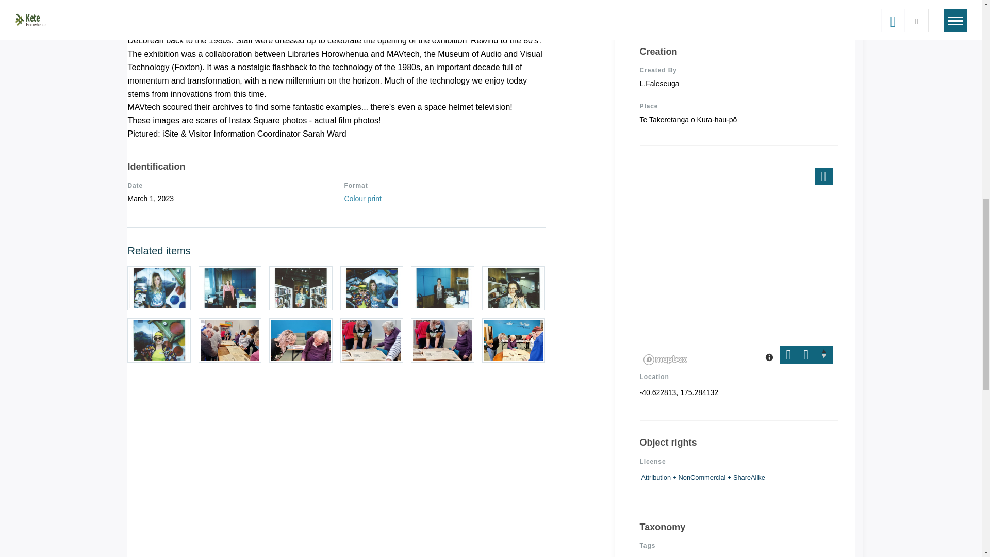  Describe the element at coordinates (143, 1) in the screenshot. I see `hexagon` at that location.